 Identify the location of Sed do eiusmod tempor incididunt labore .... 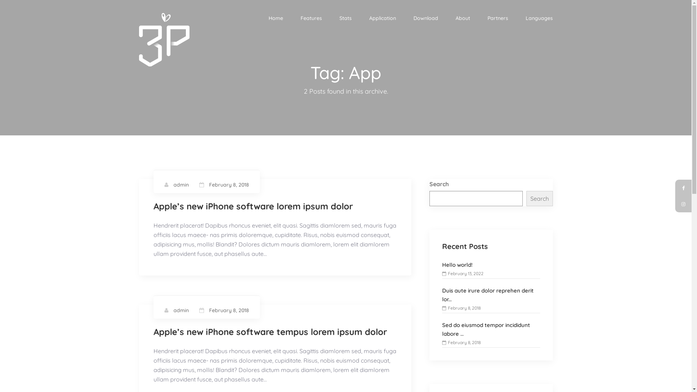
(491, 330).